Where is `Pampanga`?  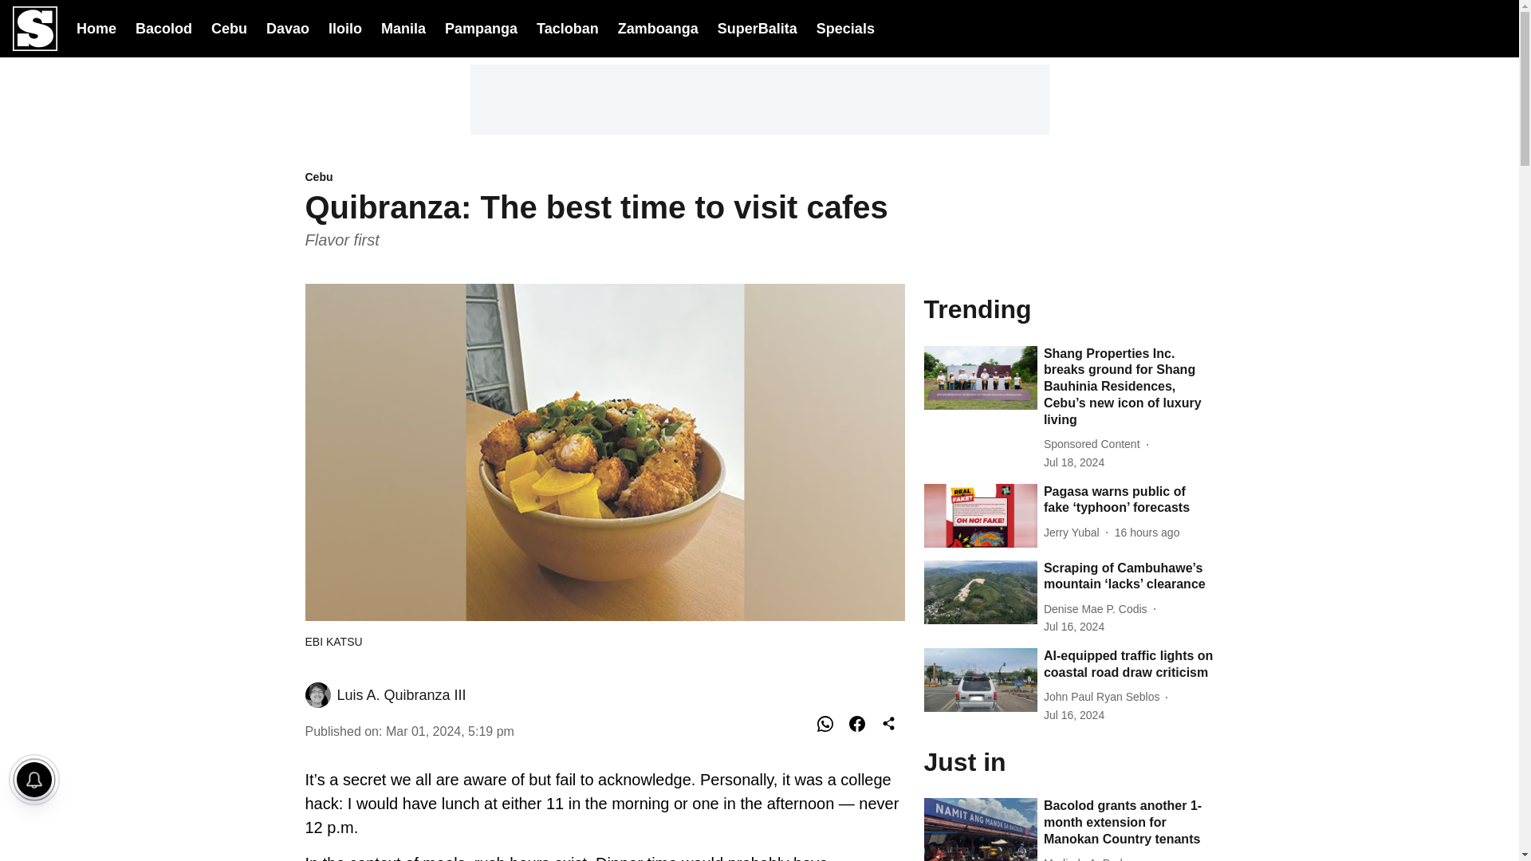
Pampanga is located at coordinates (481, 27).